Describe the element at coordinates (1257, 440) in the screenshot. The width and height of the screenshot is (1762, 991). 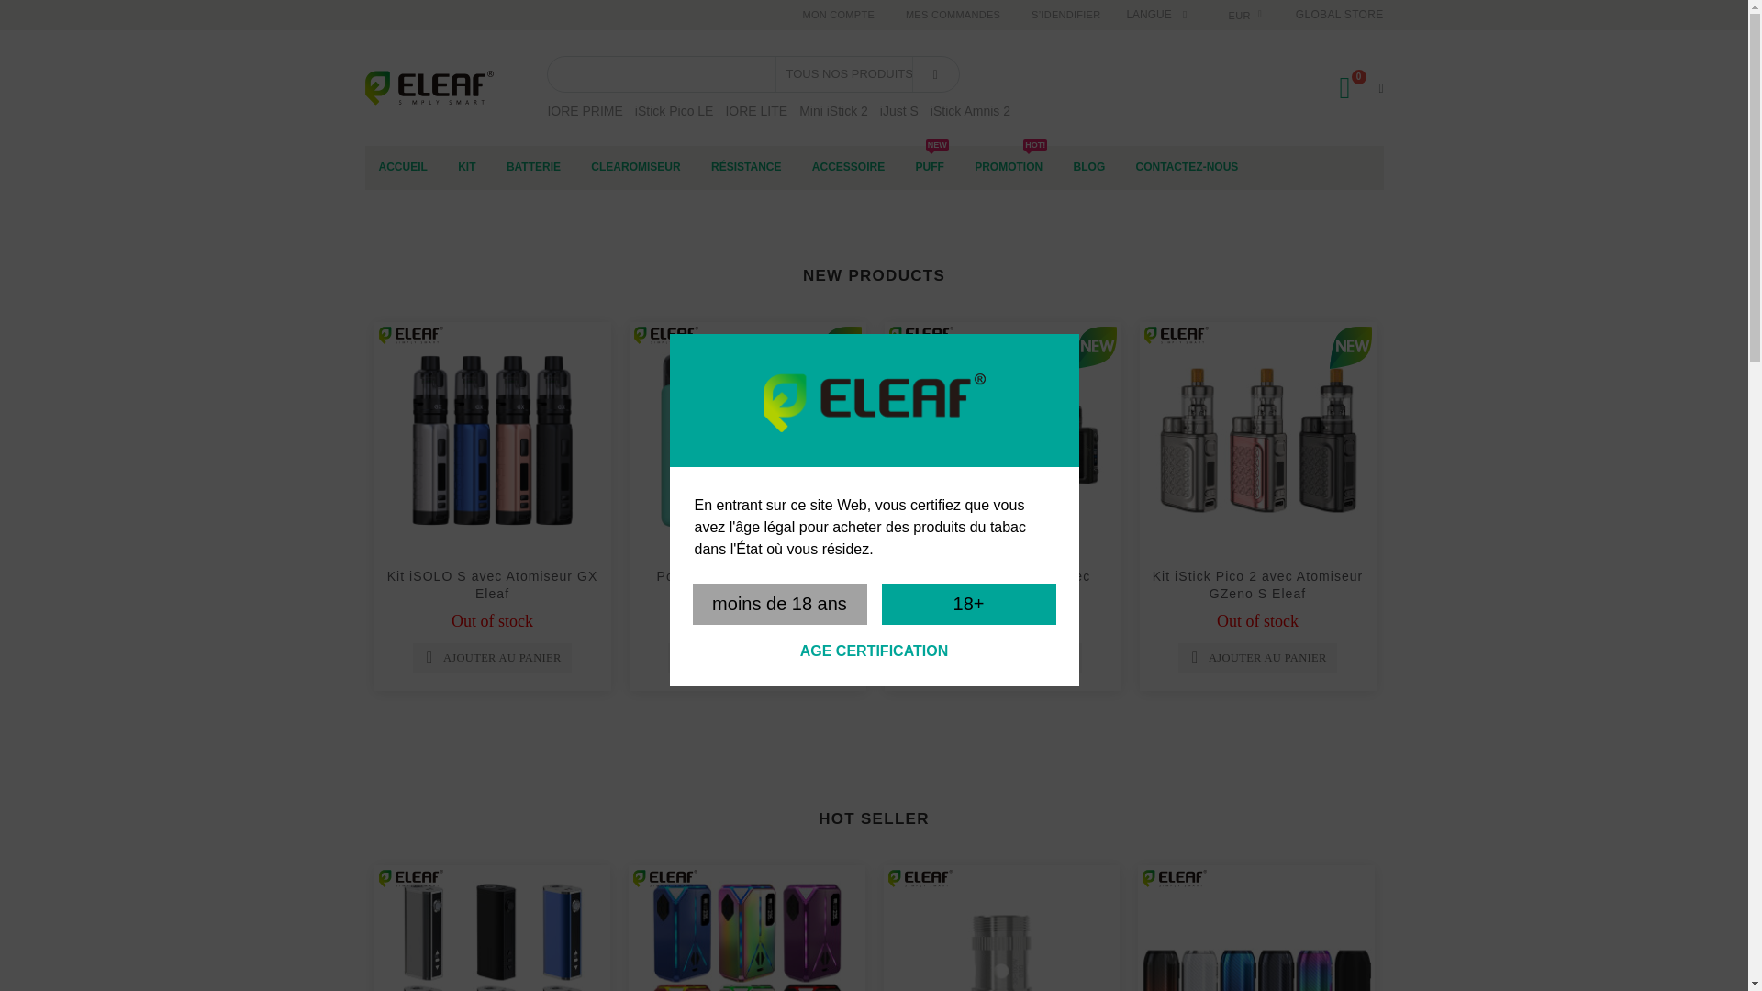
I see `Kit iStick Pico 2 avec Atomiseur GZeno S Eleaf` at that location.